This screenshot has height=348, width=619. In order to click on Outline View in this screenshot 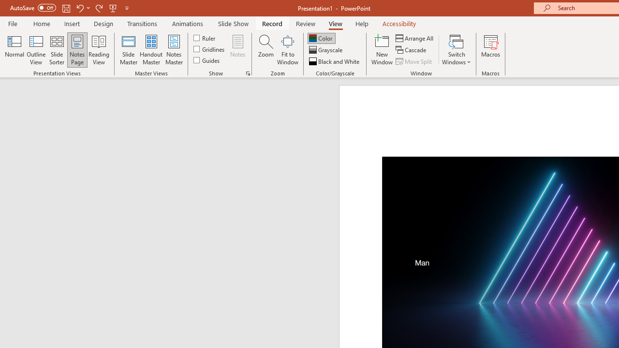, I will do `click(36, 49)`.